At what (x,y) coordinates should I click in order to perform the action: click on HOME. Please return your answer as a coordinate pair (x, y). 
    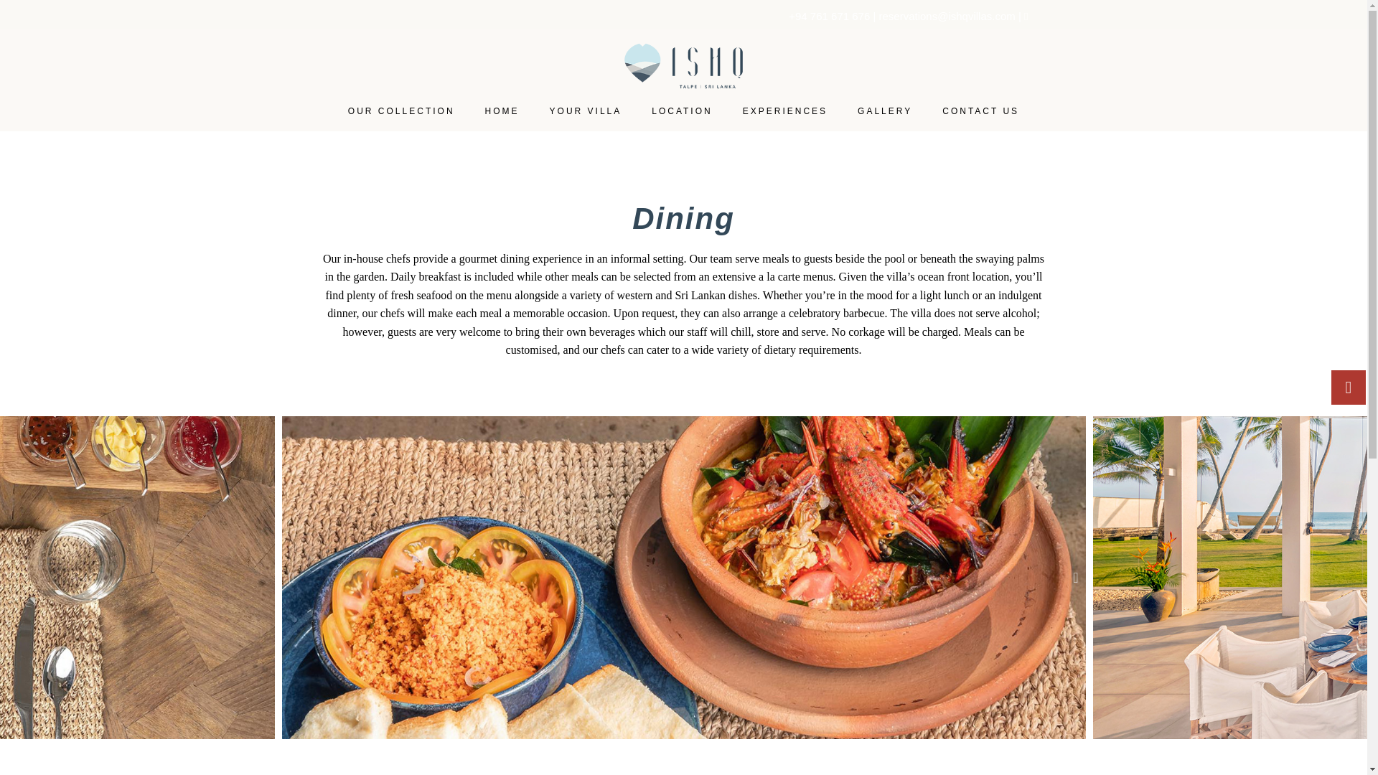
    Looking at the image, I should click on (502, 111).